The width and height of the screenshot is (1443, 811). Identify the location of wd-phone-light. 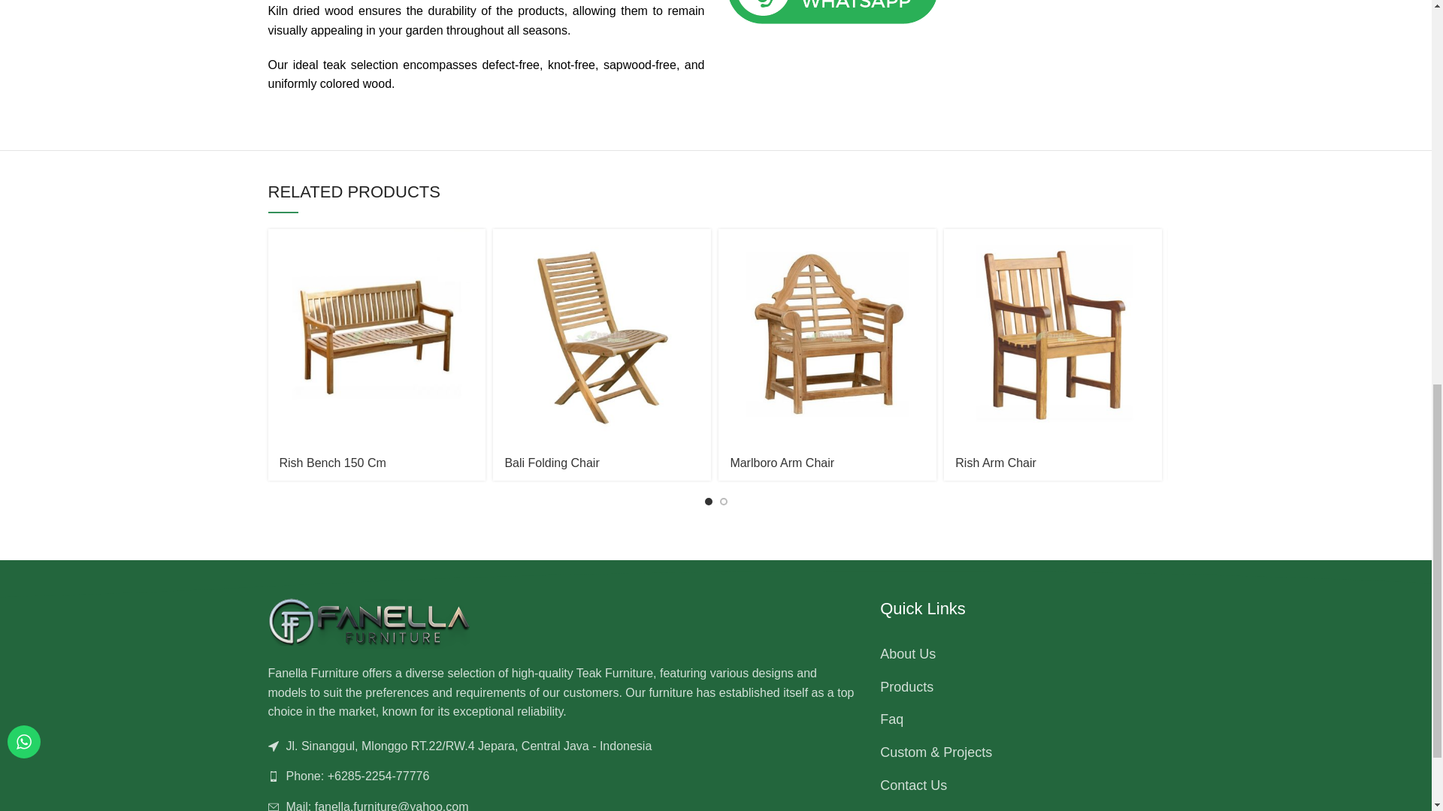
(272, 776).